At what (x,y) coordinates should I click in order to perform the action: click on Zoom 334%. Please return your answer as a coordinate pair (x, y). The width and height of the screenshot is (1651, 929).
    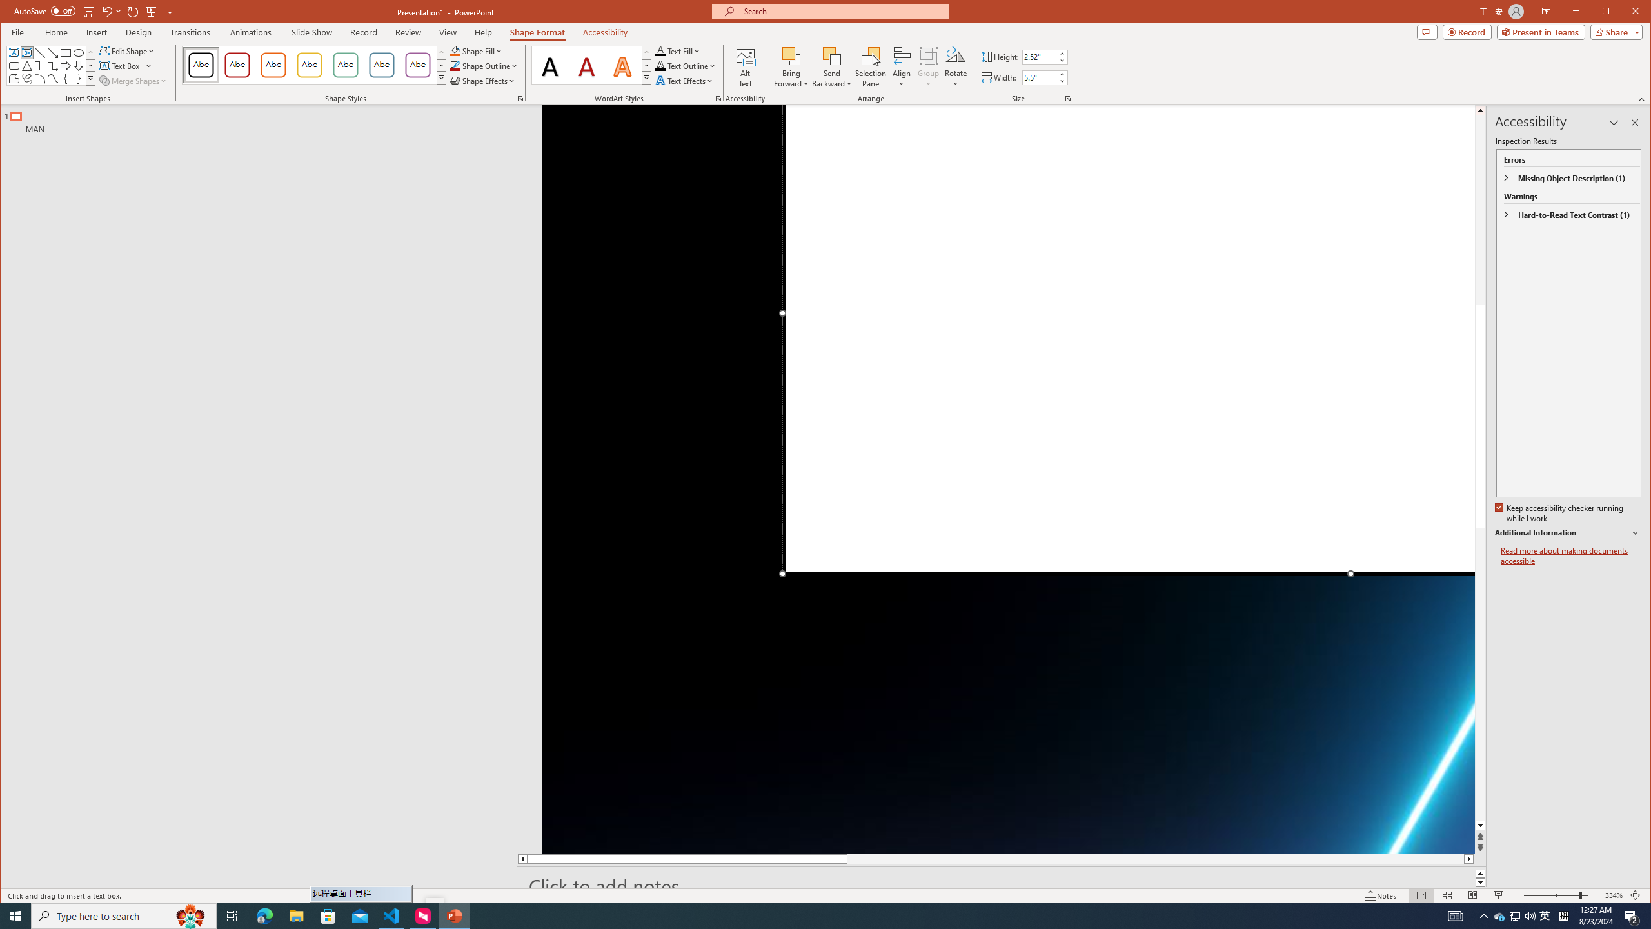
    Looking at the image, I should click on (1614, 895).